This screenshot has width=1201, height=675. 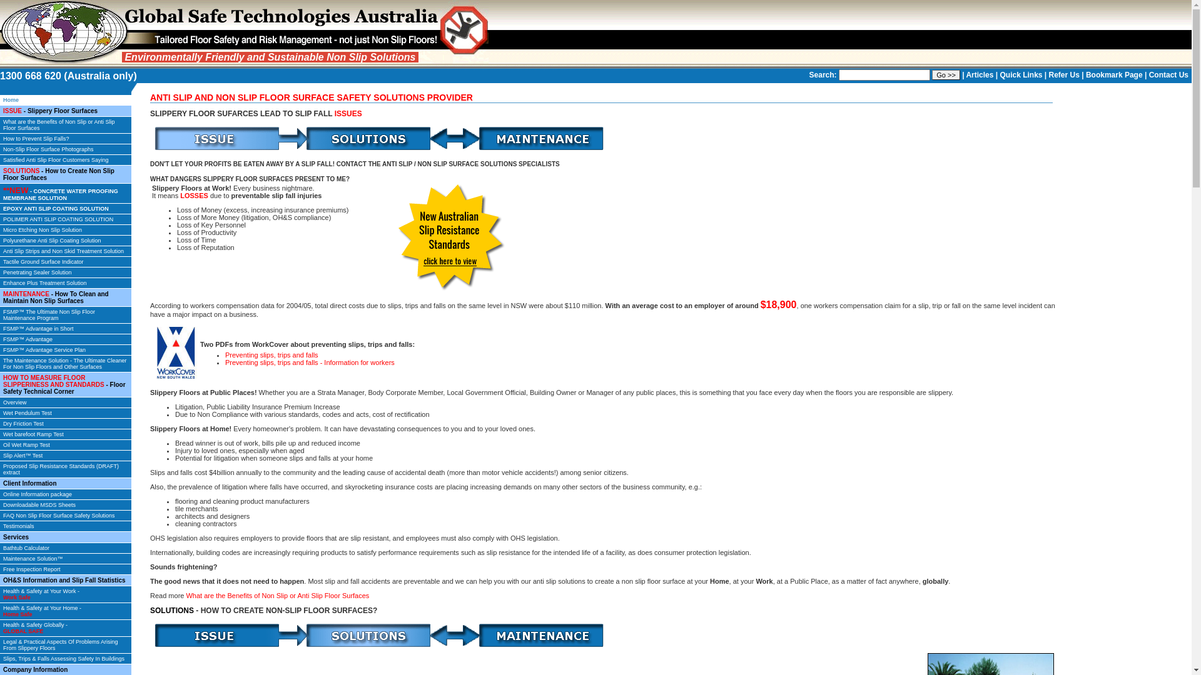 I want to click on Penetrating Sealer Solution, so click(x=69, y=272).